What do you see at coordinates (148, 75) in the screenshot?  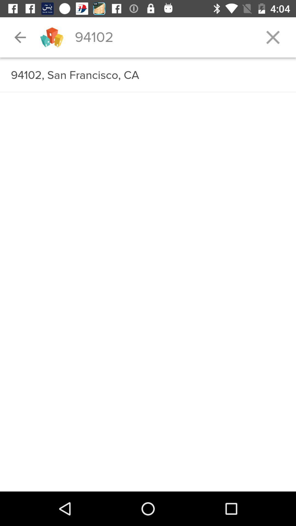 I see `turn on 94102 san francisco icon` at bounding box center [148, 75].